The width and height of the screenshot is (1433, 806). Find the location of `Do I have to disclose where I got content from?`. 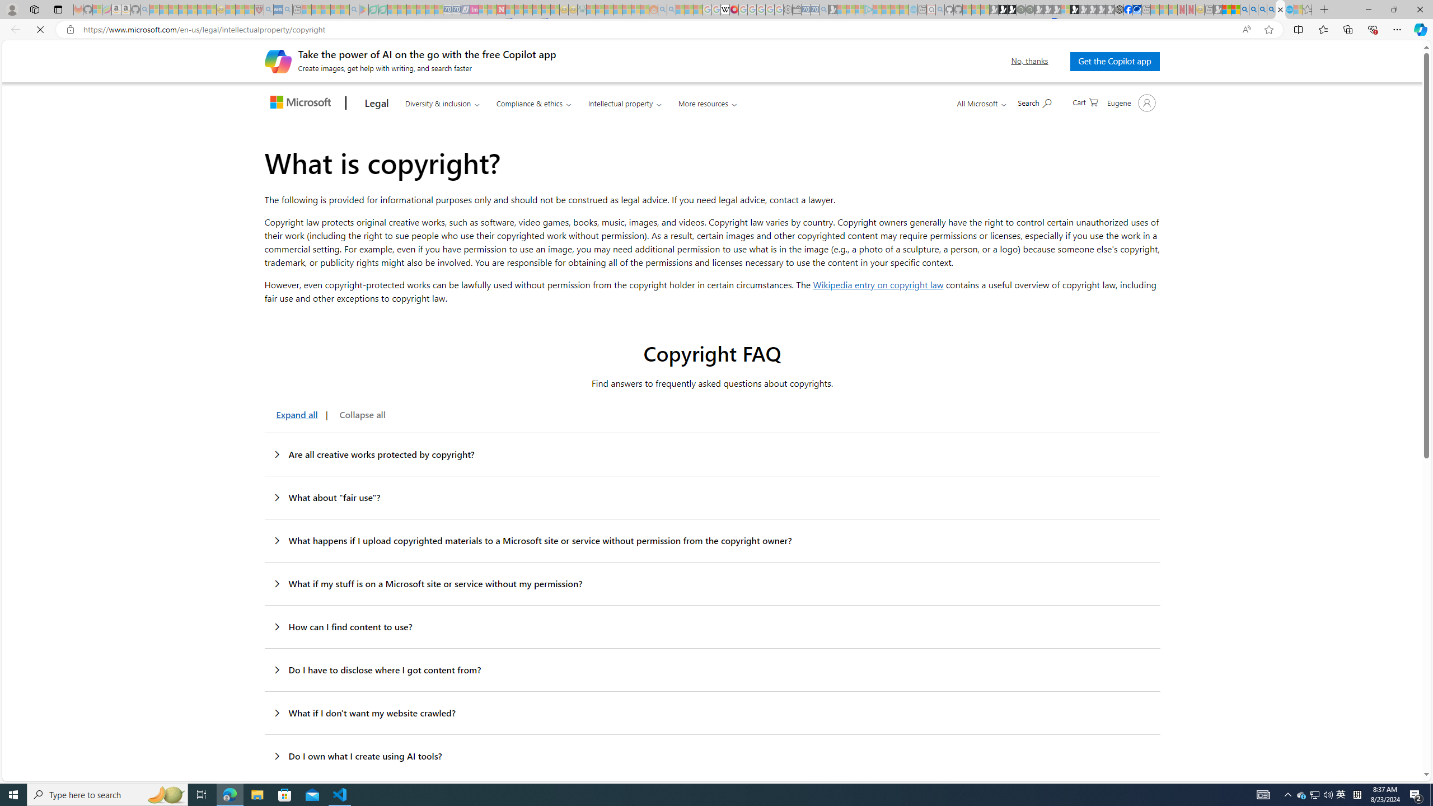

Do I have to disclose where I got content from? is located at coordinates (712, 670).